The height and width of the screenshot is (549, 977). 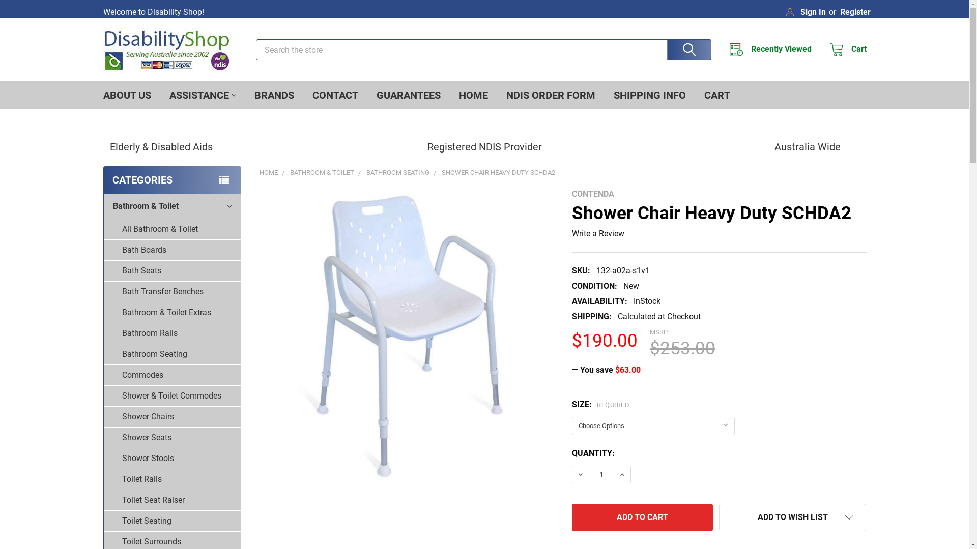 I want to click on Shower Seats, so click(x=172, y=438).